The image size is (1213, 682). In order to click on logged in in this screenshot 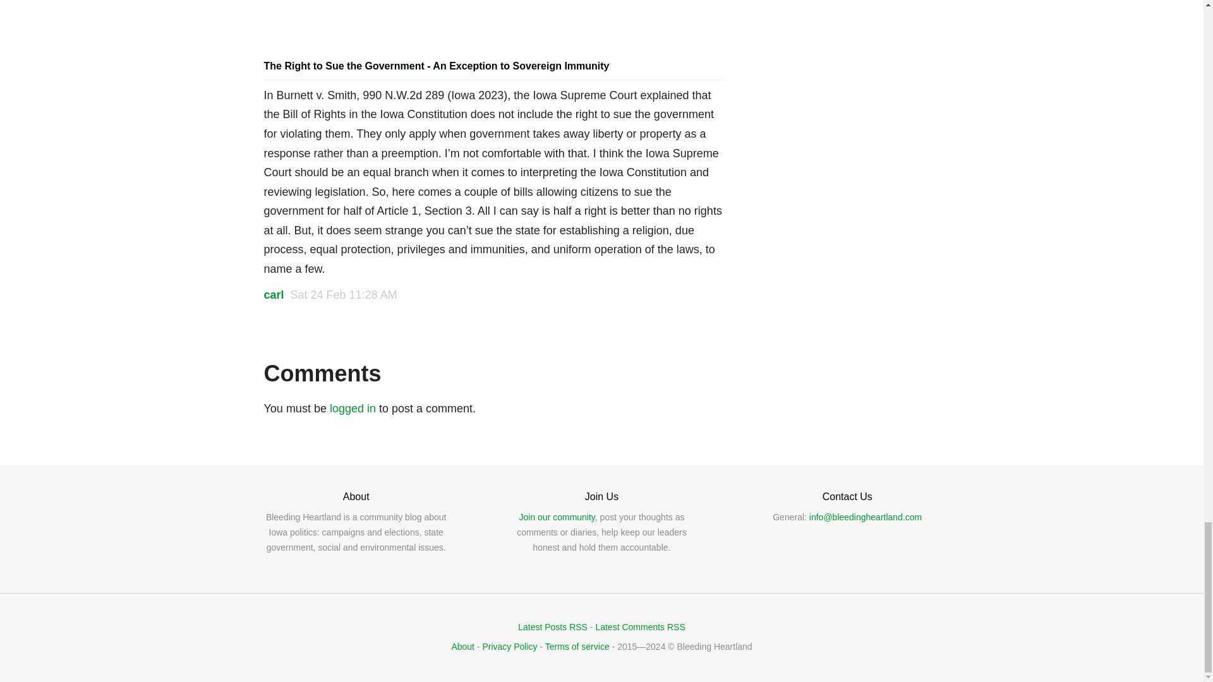, I will do `click(353, 408)`.